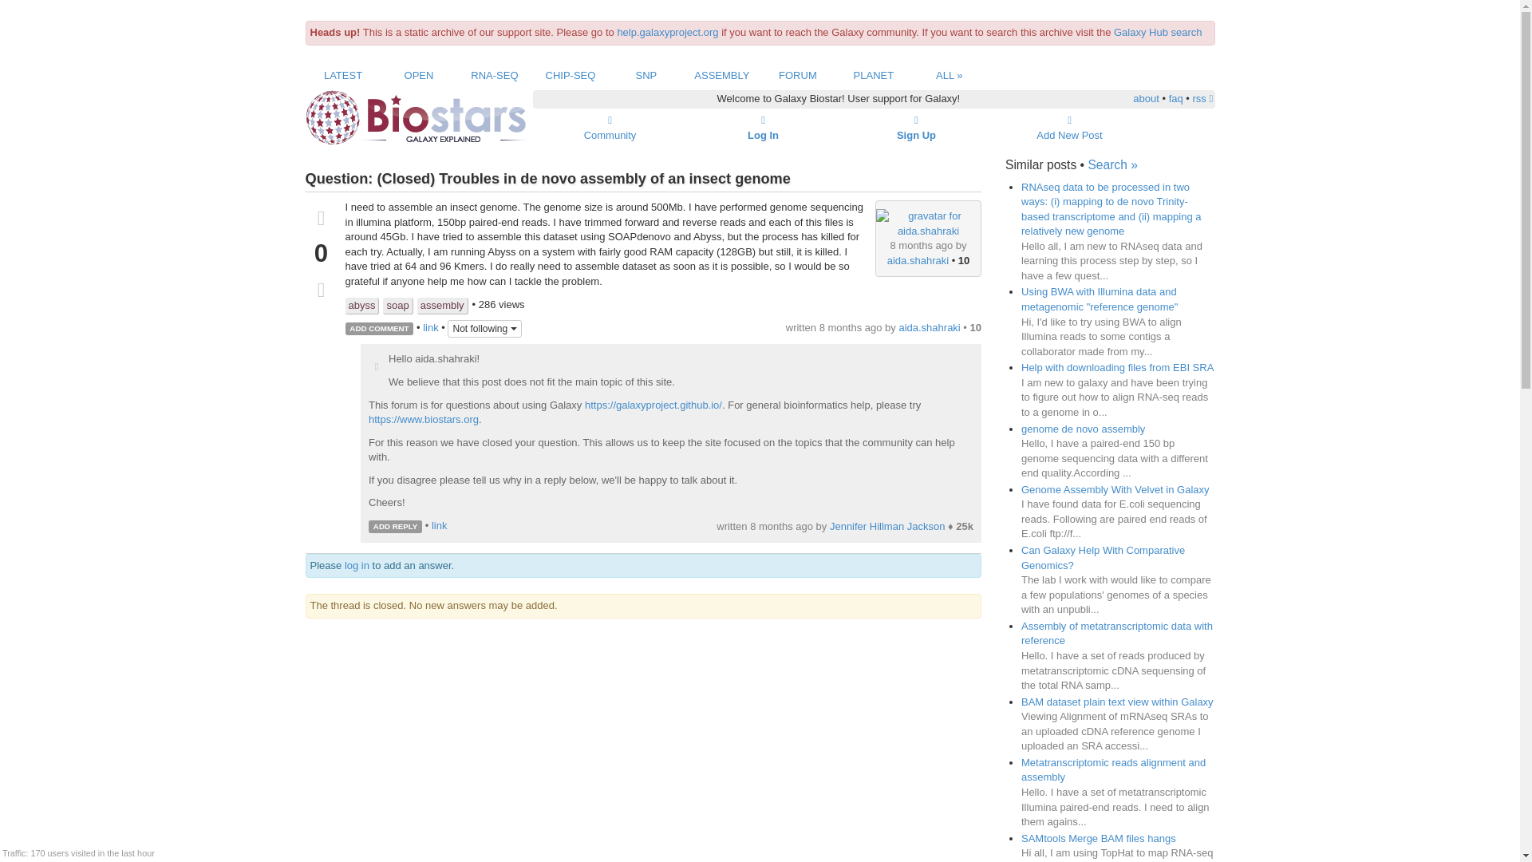 The height and width of the screenshot is (862, 1532). Describe the element at coordinates (570, 75) in the screenshot. I see `CHIP-SEQ` at that location.